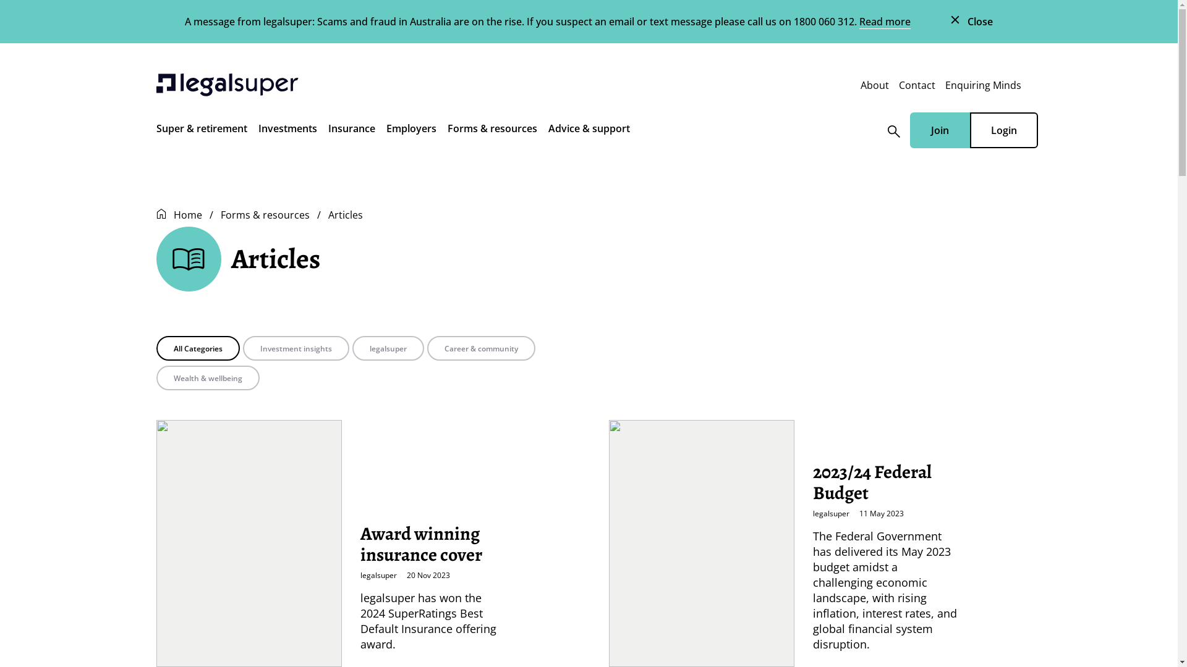 The image size is (1187, 667). I want to click on Forms & resources, so click(492, 131).